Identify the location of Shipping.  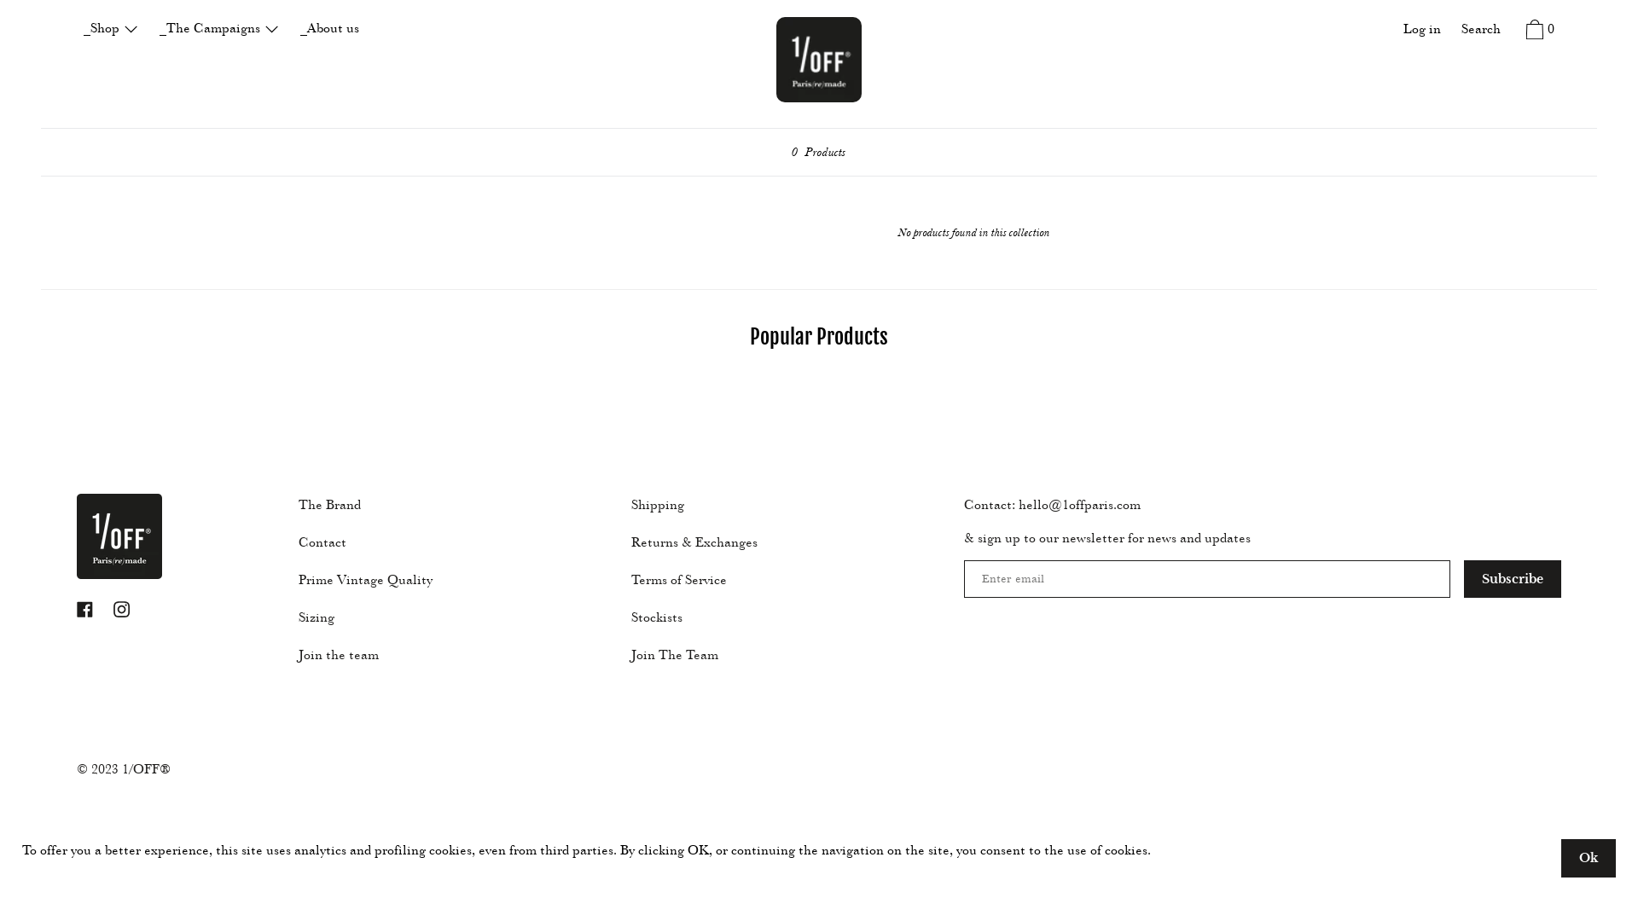
(658, 503).